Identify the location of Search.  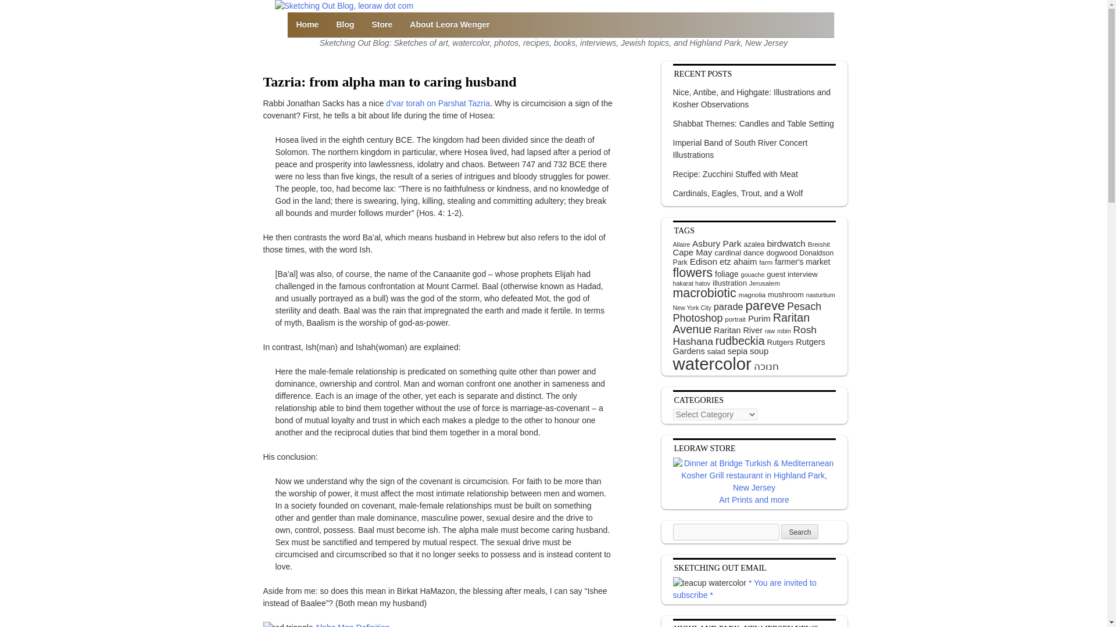
(800, 531).